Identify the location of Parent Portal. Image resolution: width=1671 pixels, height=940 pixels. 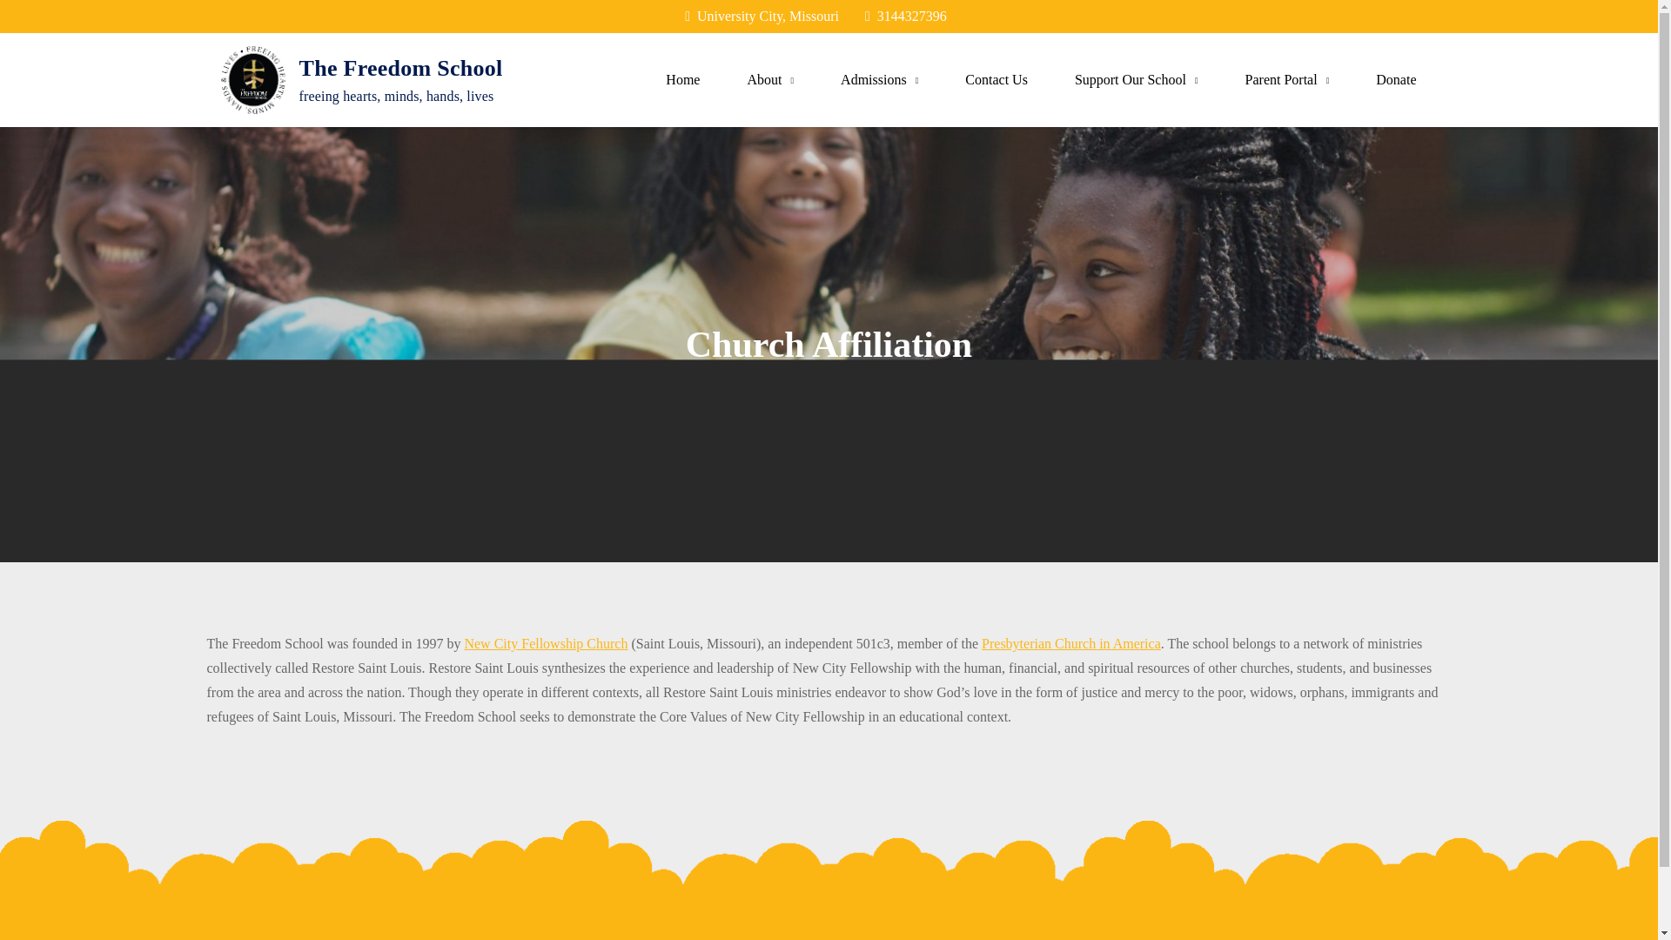
(1287, 79).